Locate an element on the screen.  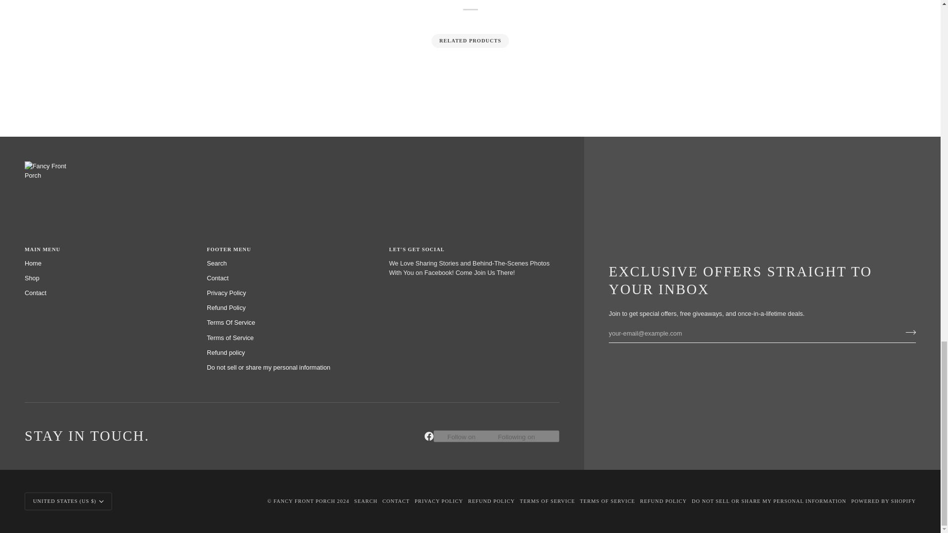
RELATED PRODUCTS is located at coordinates (471, 41).